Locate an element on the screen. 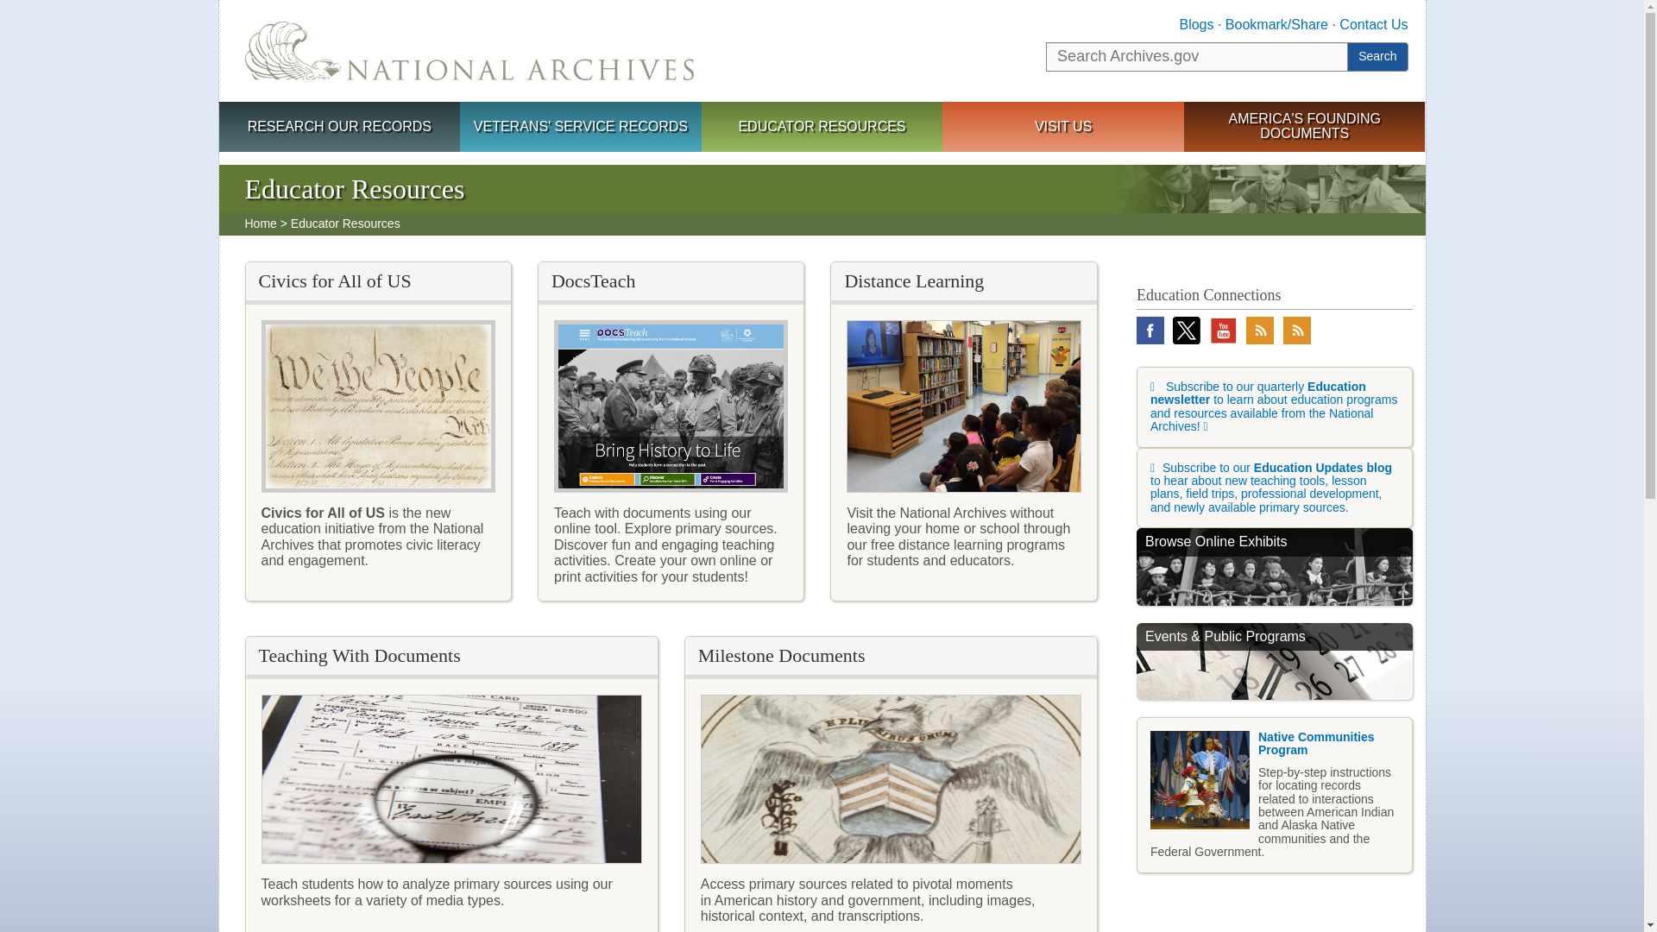  The U.S. National Archives Home is located at coordinates (469, 50).